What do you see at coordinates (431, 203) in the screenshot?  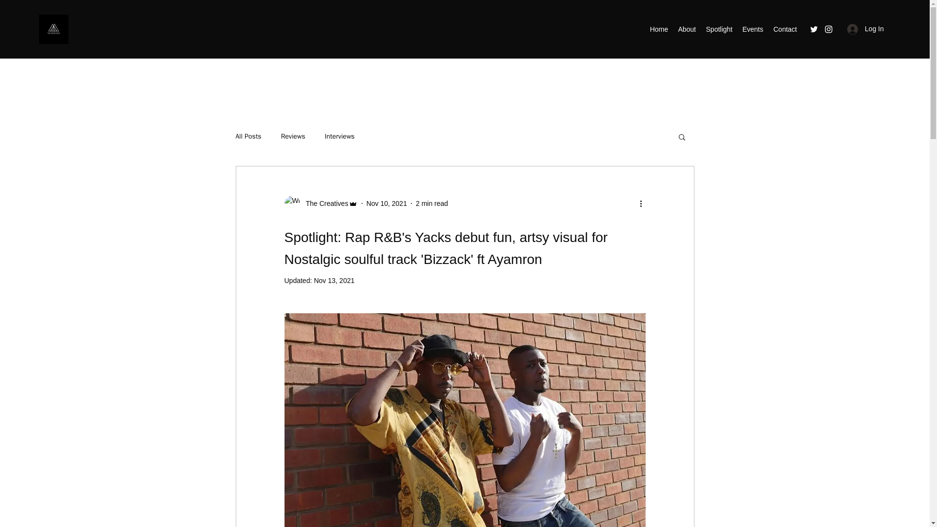 I see `2 min read` at bounding box center [431, 203].